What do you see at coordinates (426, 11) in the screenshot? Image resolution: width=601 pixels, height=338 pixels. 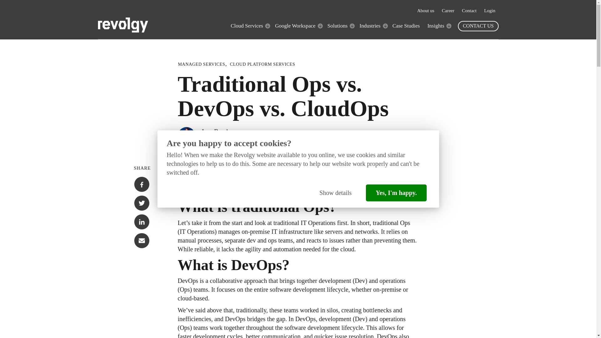 I see `About us` at bounding box center [426, 11].